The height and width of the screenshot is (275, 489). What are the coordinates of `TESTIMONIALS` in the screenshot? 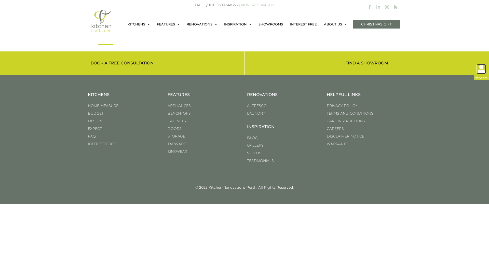 It's located at (284, 161).